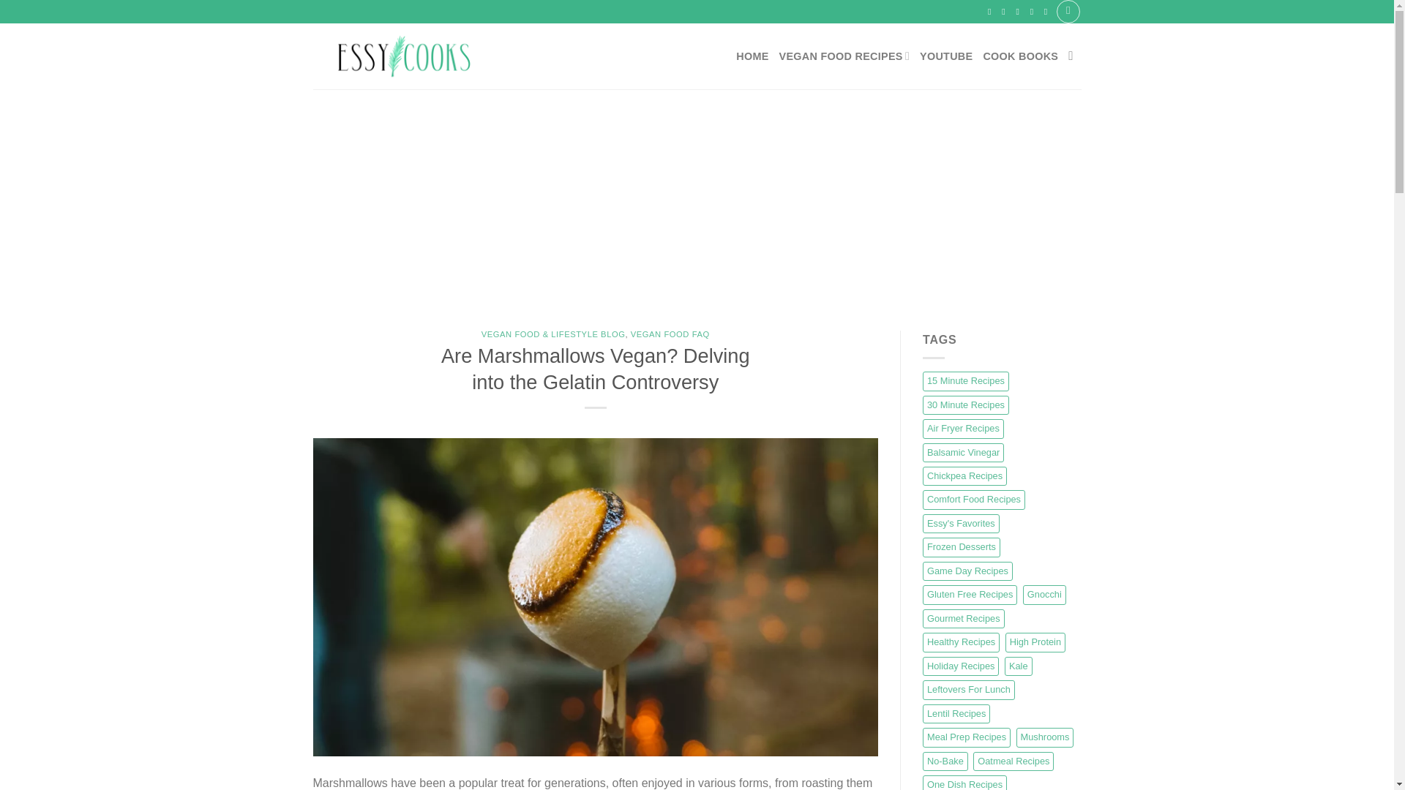 Image resolution: width=1405 pixels, height=790 pixels. What do you see at coordinates (844, 56) in the screenshot?
I see `VEGAN FOOD RECIPES` at bounding box center [844, 56].